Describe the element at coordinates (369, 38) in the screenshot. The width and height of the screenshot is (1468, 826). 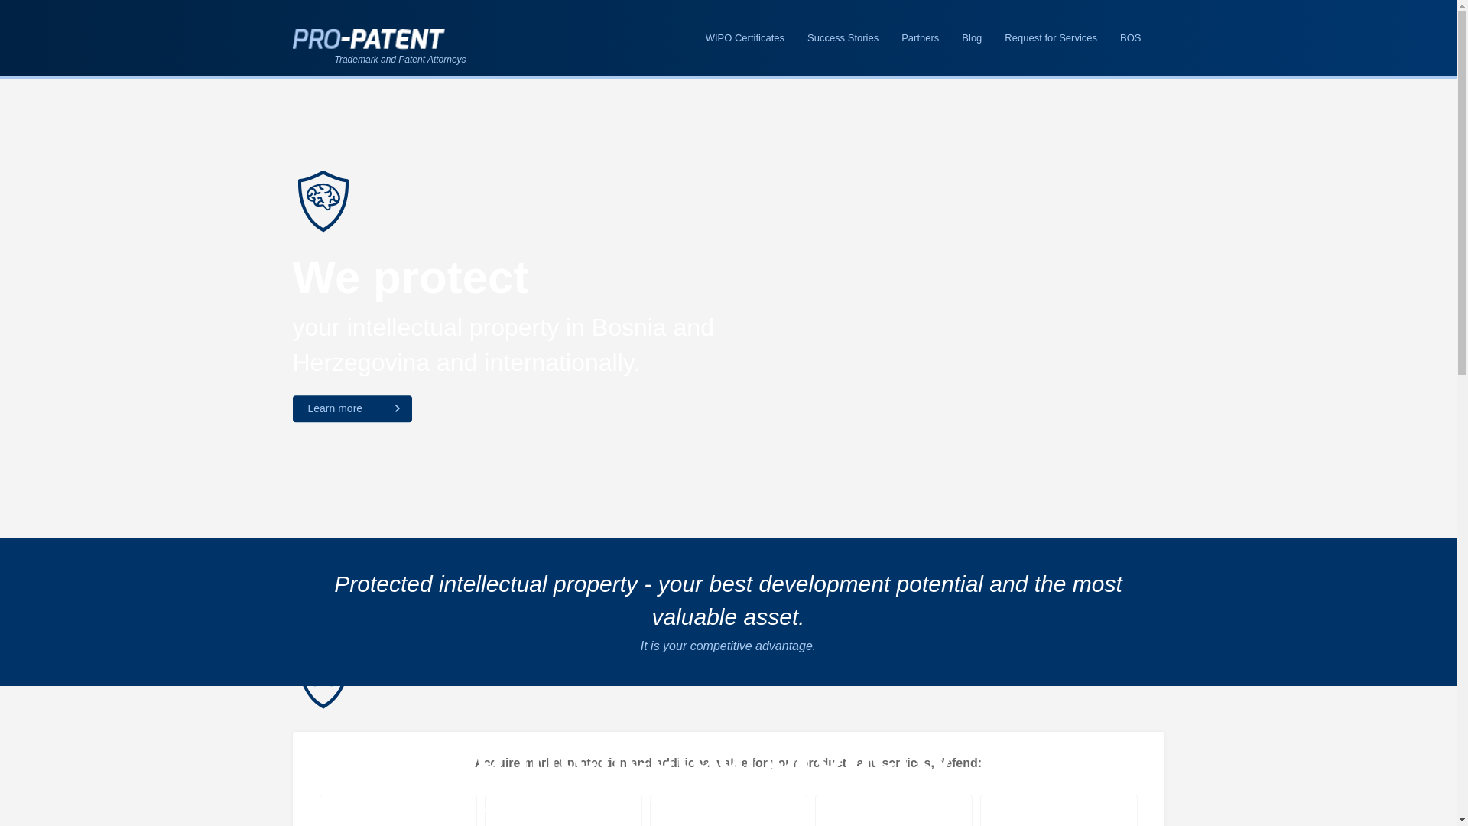
I see `Trademark and Patent Attorneys` at that location.